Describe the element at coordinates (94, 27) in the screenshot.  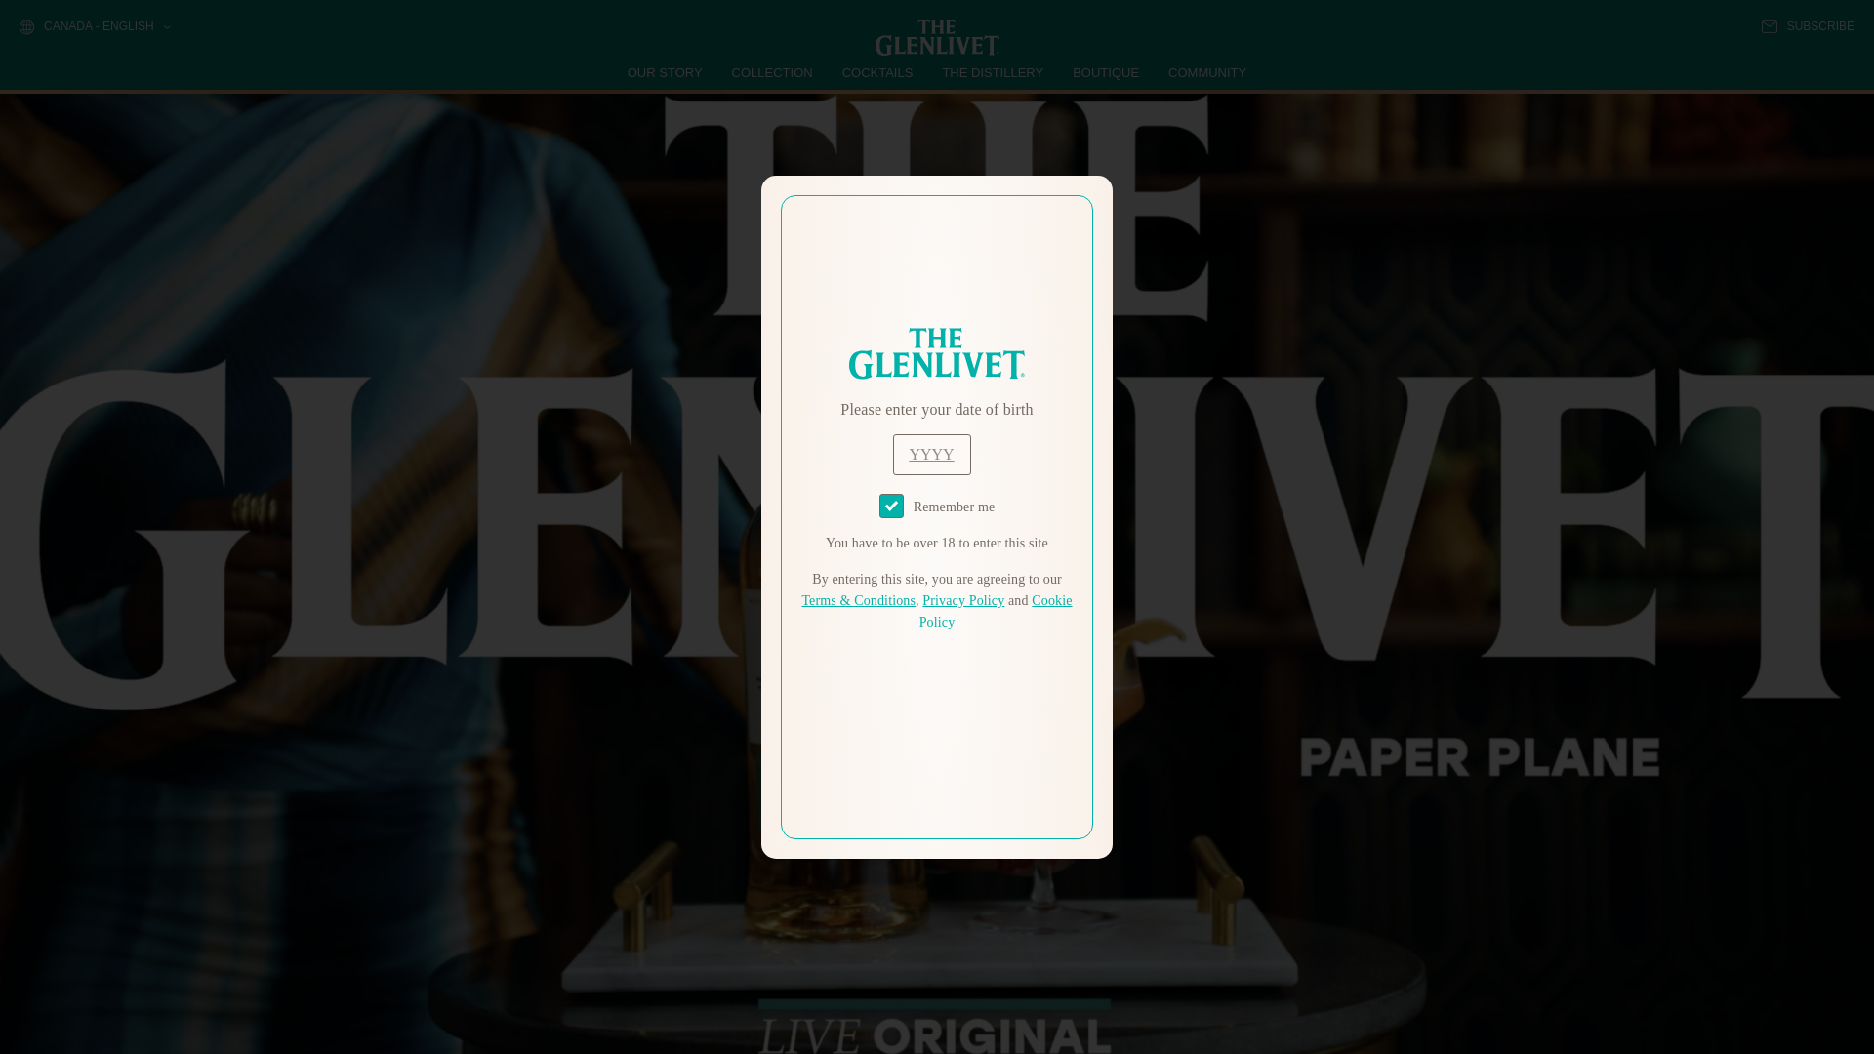
I see `CANADA - ENGLISH` at that location.